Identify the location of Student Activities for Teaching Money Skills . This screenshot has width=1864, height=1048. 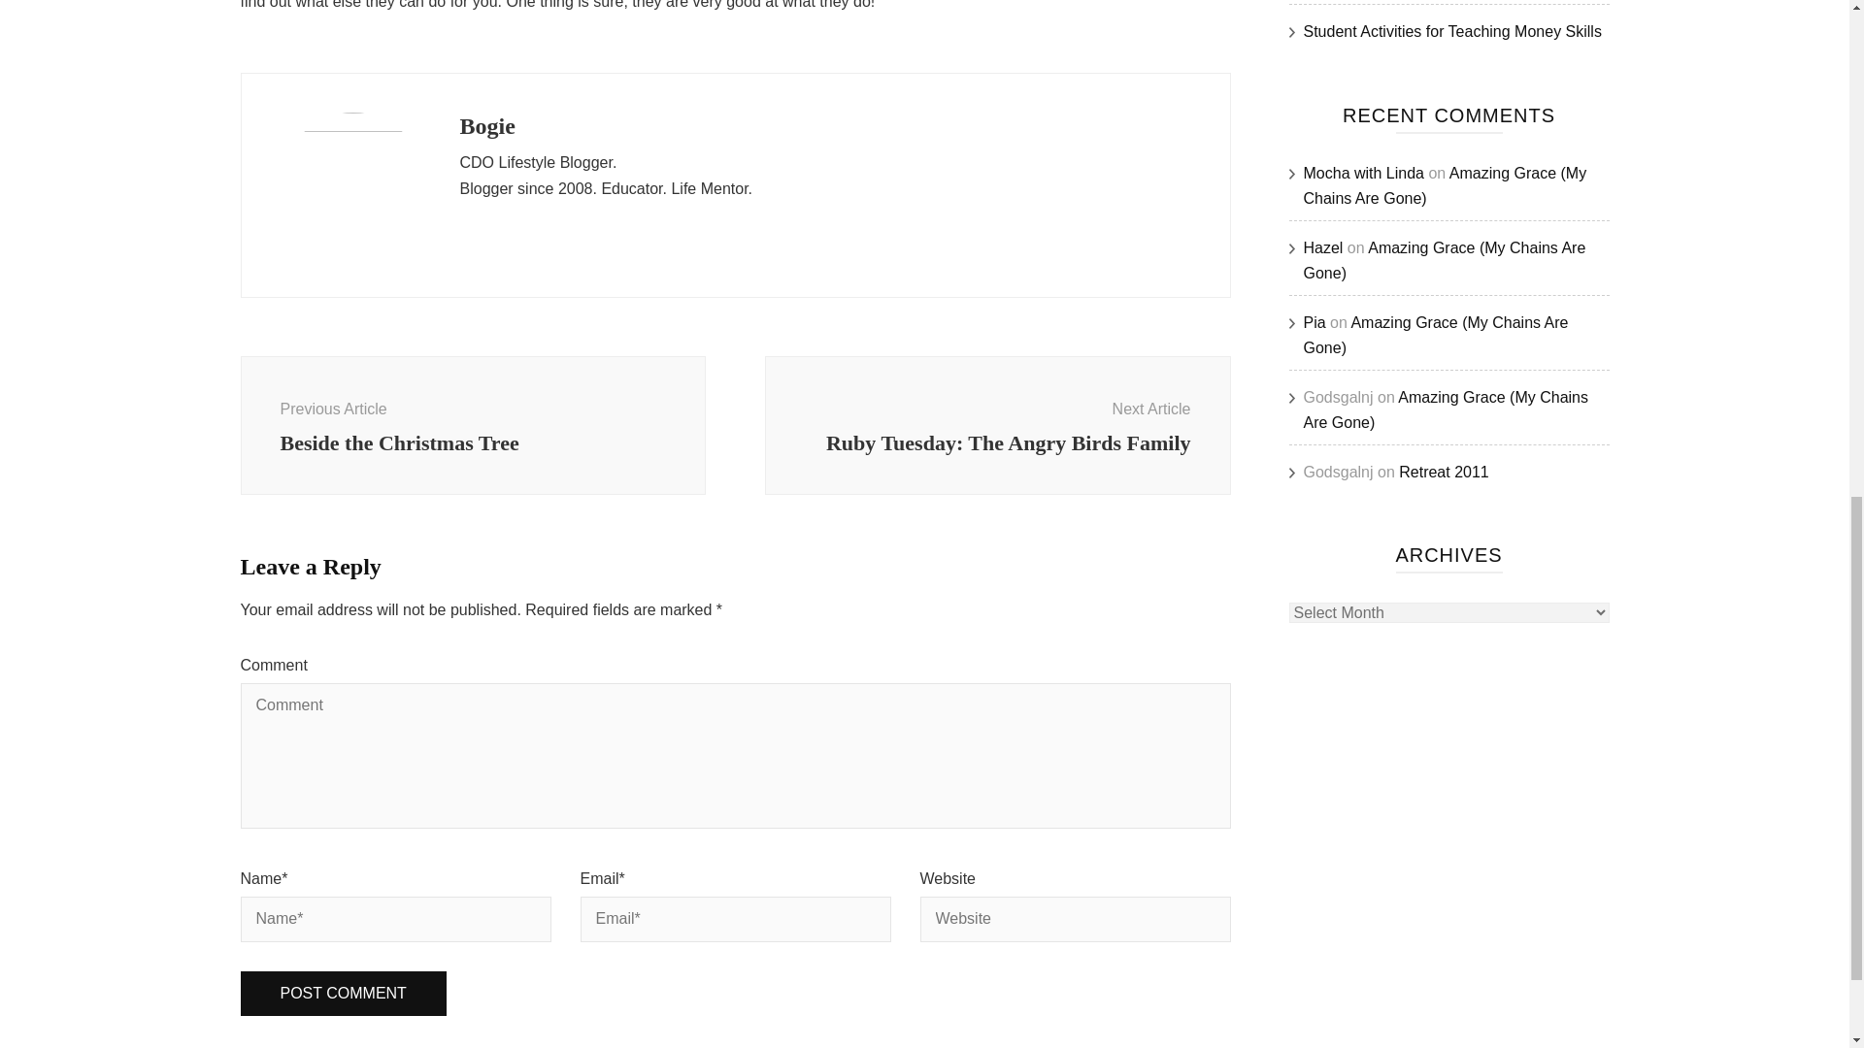
(473, 425).